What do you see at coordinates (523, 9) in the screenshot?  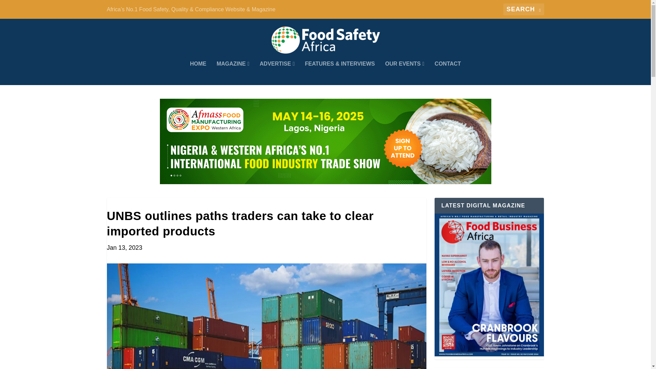 I see `Search for:` at bounding box center [523, 9].